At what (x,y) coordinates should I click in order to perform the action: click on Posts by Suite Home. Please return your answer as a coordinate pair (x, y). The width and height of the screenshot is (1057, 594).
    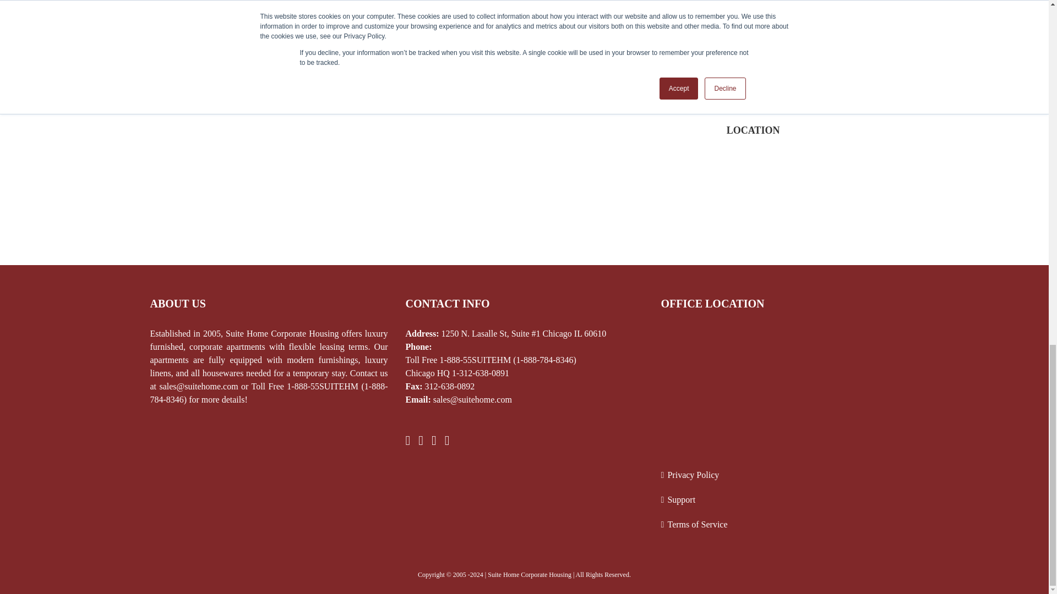
    Looking at the image, I should click on (175, 0).